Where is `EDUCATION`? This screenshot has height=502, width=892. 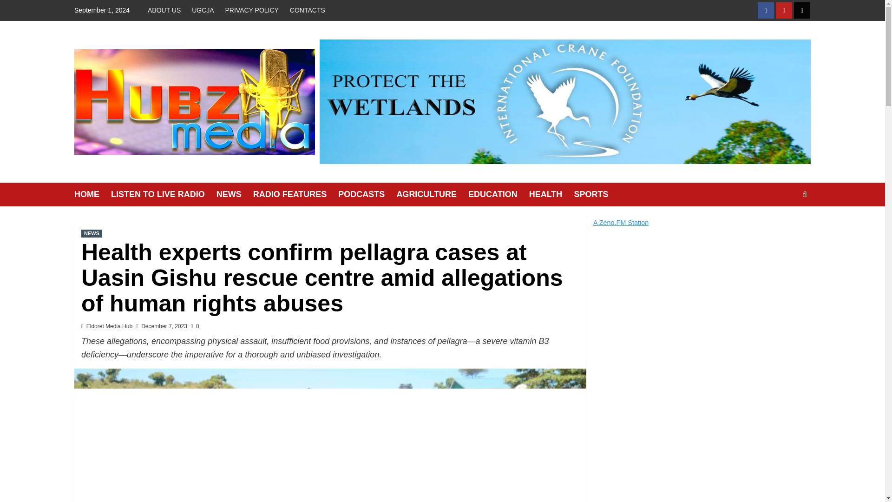 EDUCATION is located at coordinates (498, 194).